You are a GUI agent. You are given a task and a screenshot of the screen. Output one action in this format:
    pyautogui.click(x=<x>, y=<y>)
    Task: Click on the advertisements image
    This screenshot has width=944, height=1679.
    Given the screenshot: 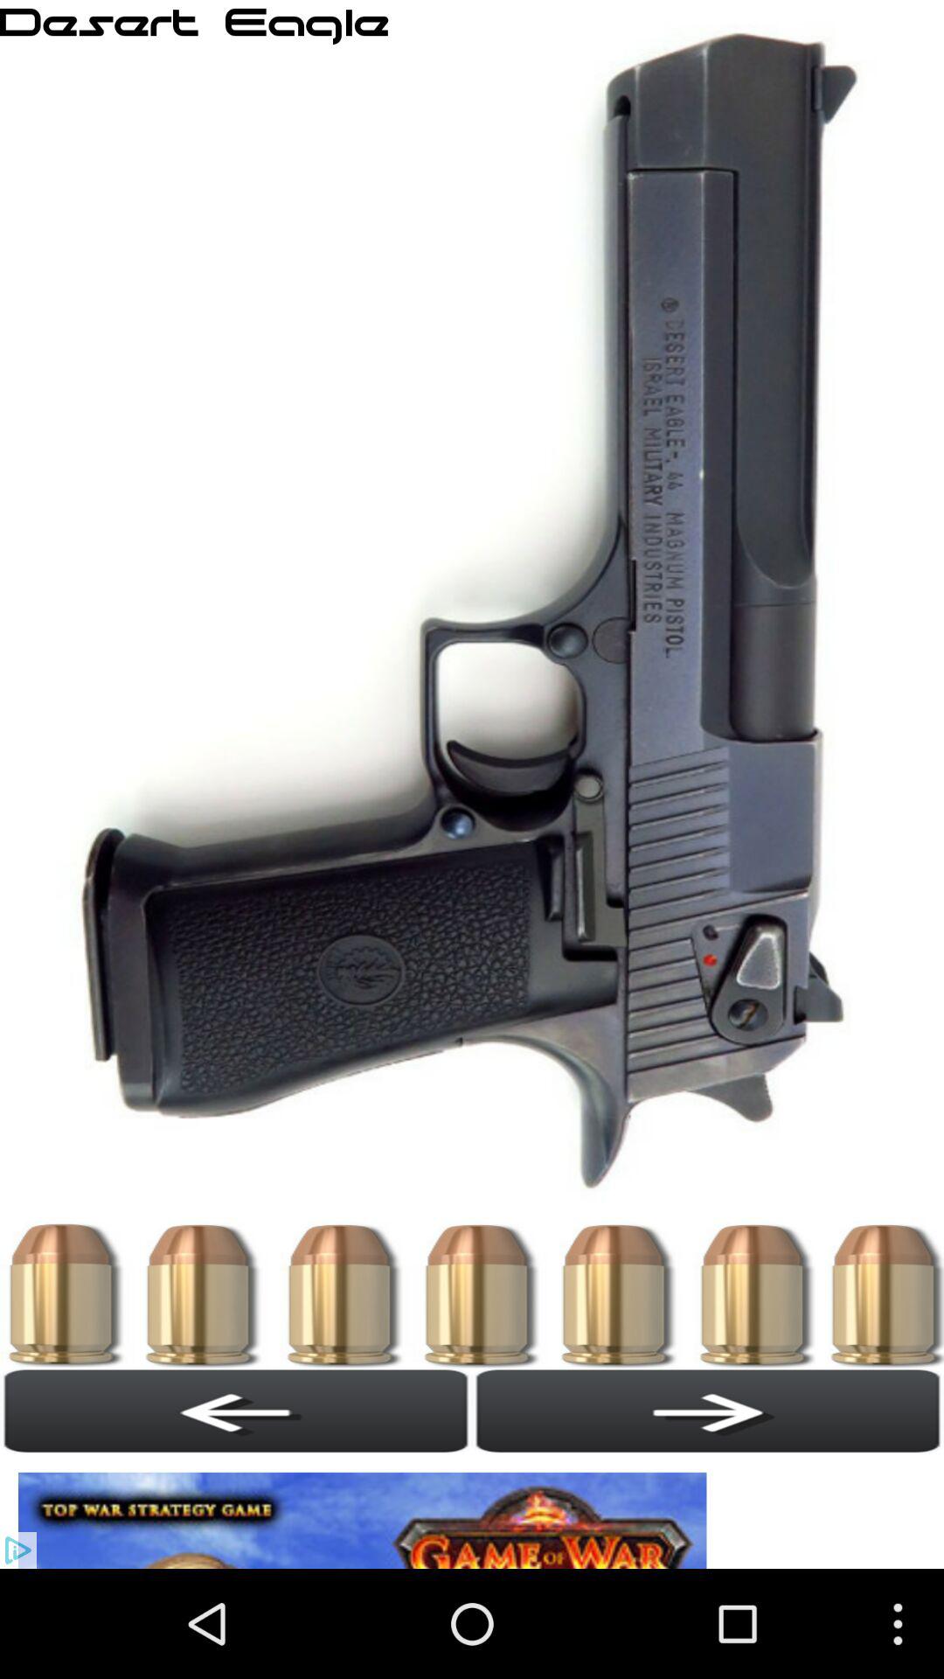 What is the action you would take?
    pyautogui.click(x=367, y=1511)
    